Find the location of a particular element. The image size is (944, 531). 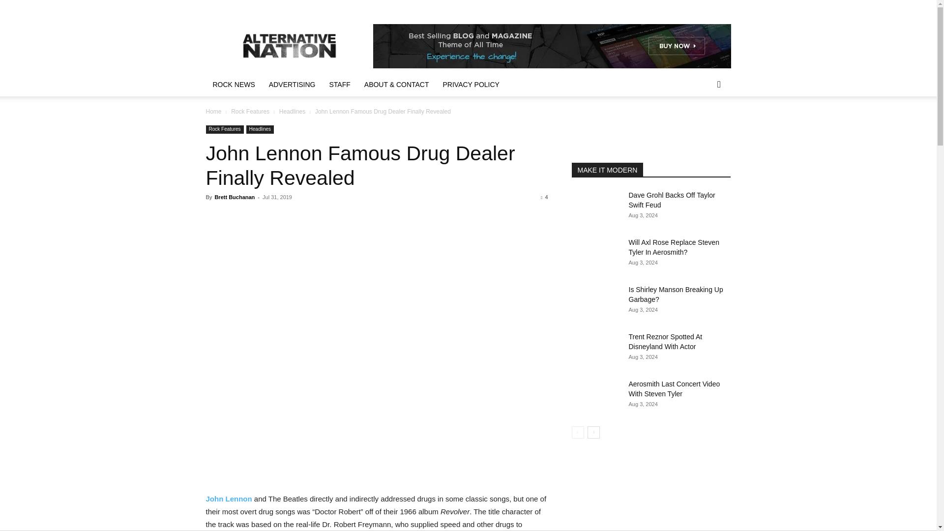

Headlines is located at coordinates (260, 129).